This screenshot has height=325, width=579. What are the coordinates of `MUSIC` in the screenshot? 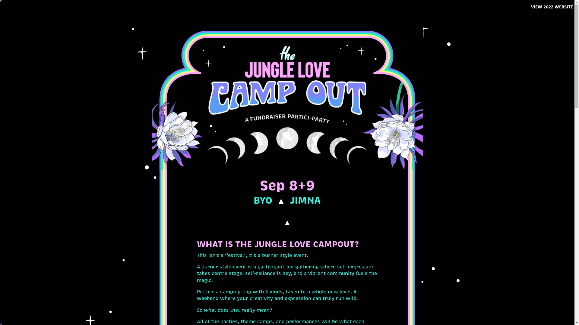 It's located at (436, 32).